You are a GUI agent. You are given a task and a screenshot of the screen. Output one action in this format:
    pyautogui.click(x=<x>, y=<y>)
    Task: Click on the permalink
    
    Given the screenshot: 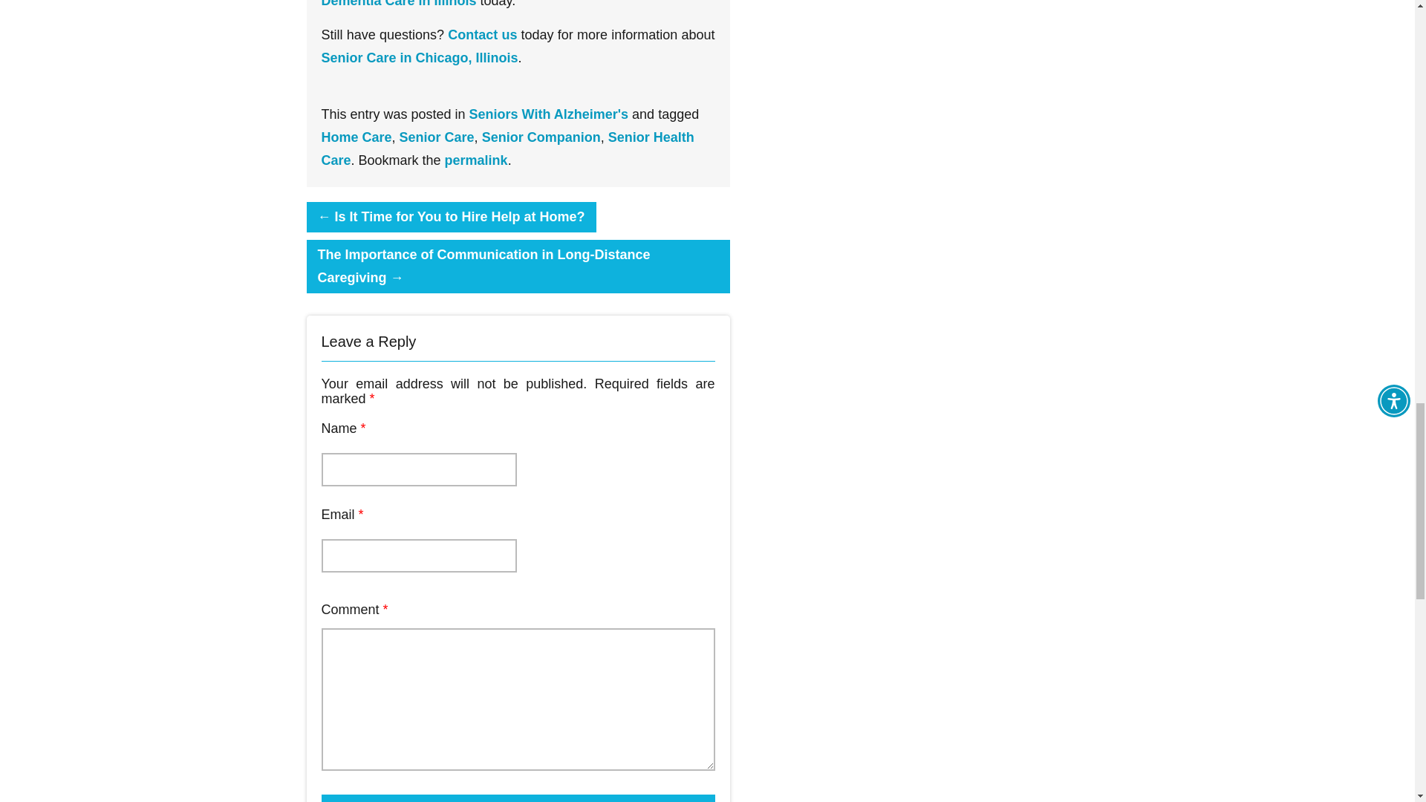 What is the action you would take?
    pyautogui.click(x=476, y=160)
    